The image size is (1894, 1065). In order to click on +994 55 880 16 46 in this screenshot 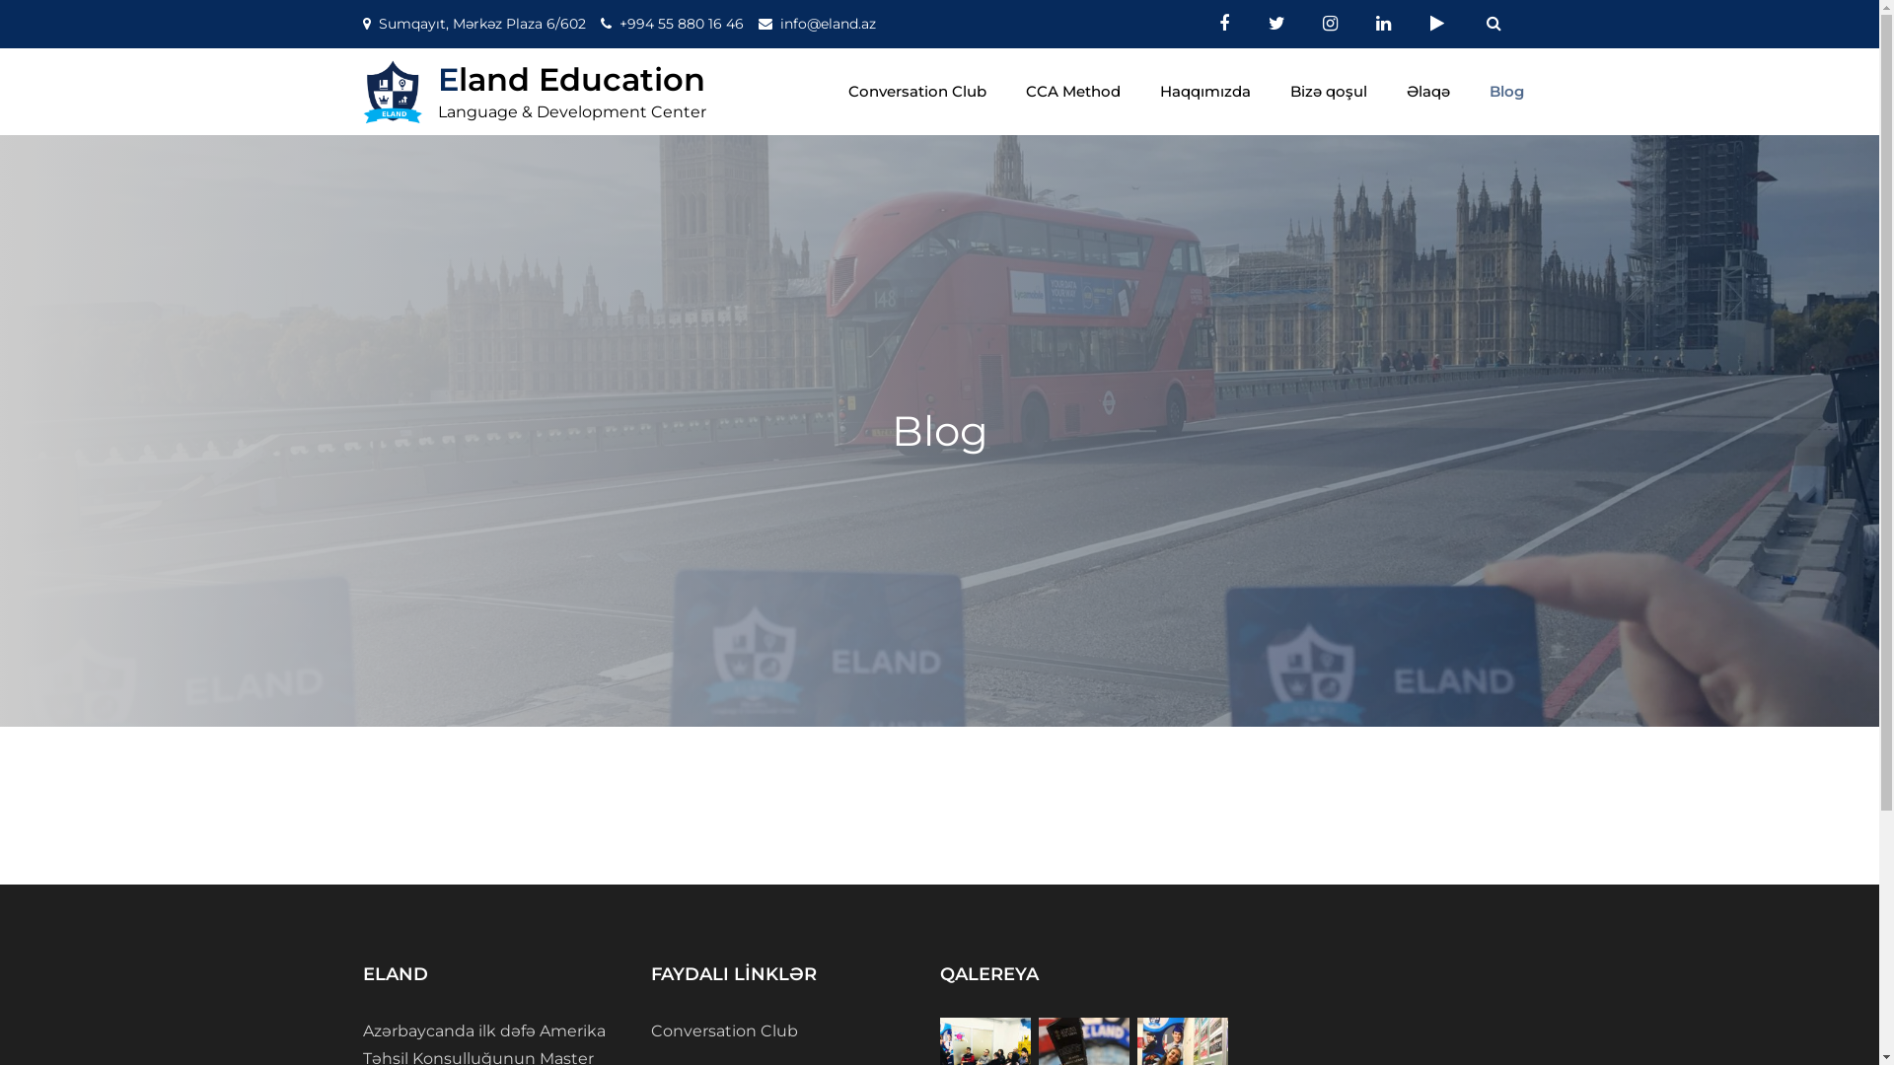, I will do `click(682, 24)`.